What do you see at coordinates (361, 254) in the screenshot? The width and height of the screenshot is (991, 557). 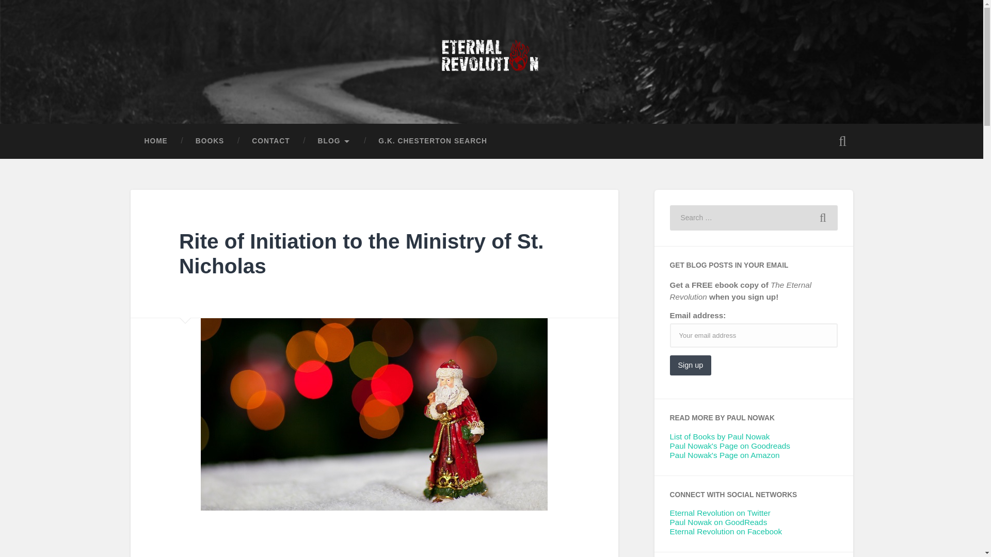 I see `Rite of Initiation to the Ministry of St. Nicholas` at bounding box center [361, 254].